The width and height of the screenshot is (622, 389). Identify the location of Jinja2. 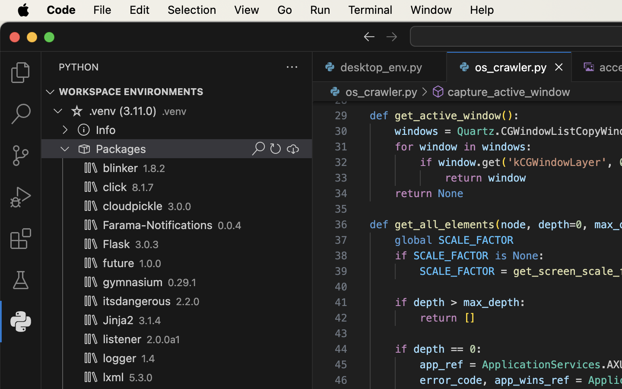
(118, 320).